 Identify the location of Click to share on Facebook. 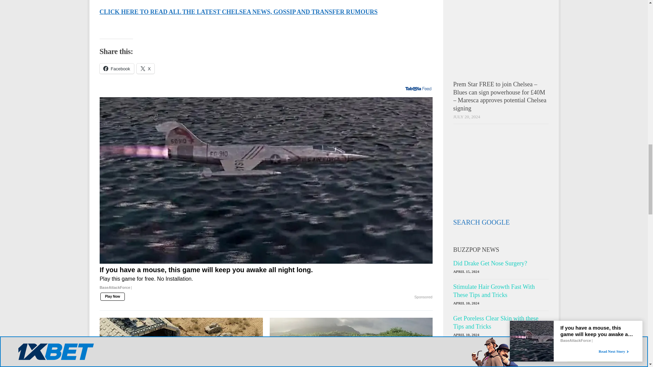
(116, 69).